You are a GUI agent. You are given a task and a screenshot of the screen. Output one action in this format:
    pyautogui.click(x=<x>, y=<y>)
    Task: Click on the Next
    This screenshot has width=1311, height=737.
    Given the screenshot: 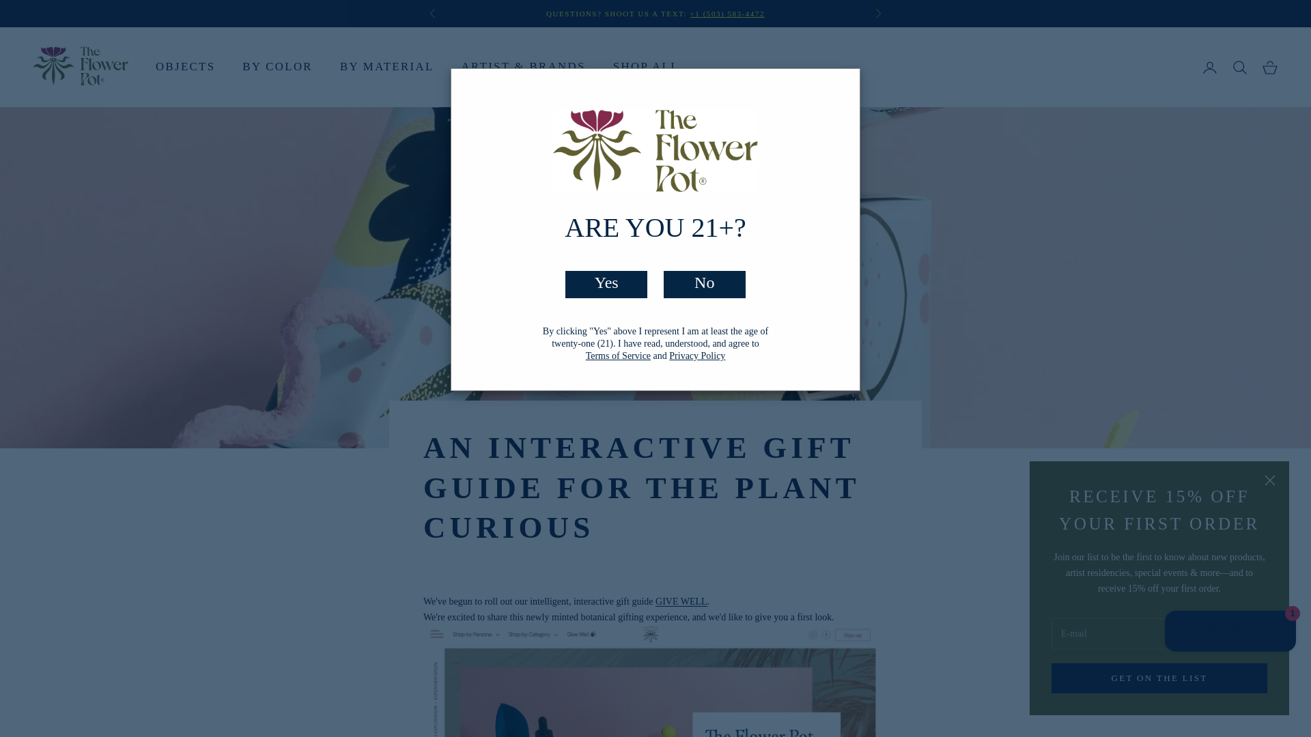 What is the action you would take?
    pyautogui.click(x=878, y=14)
    